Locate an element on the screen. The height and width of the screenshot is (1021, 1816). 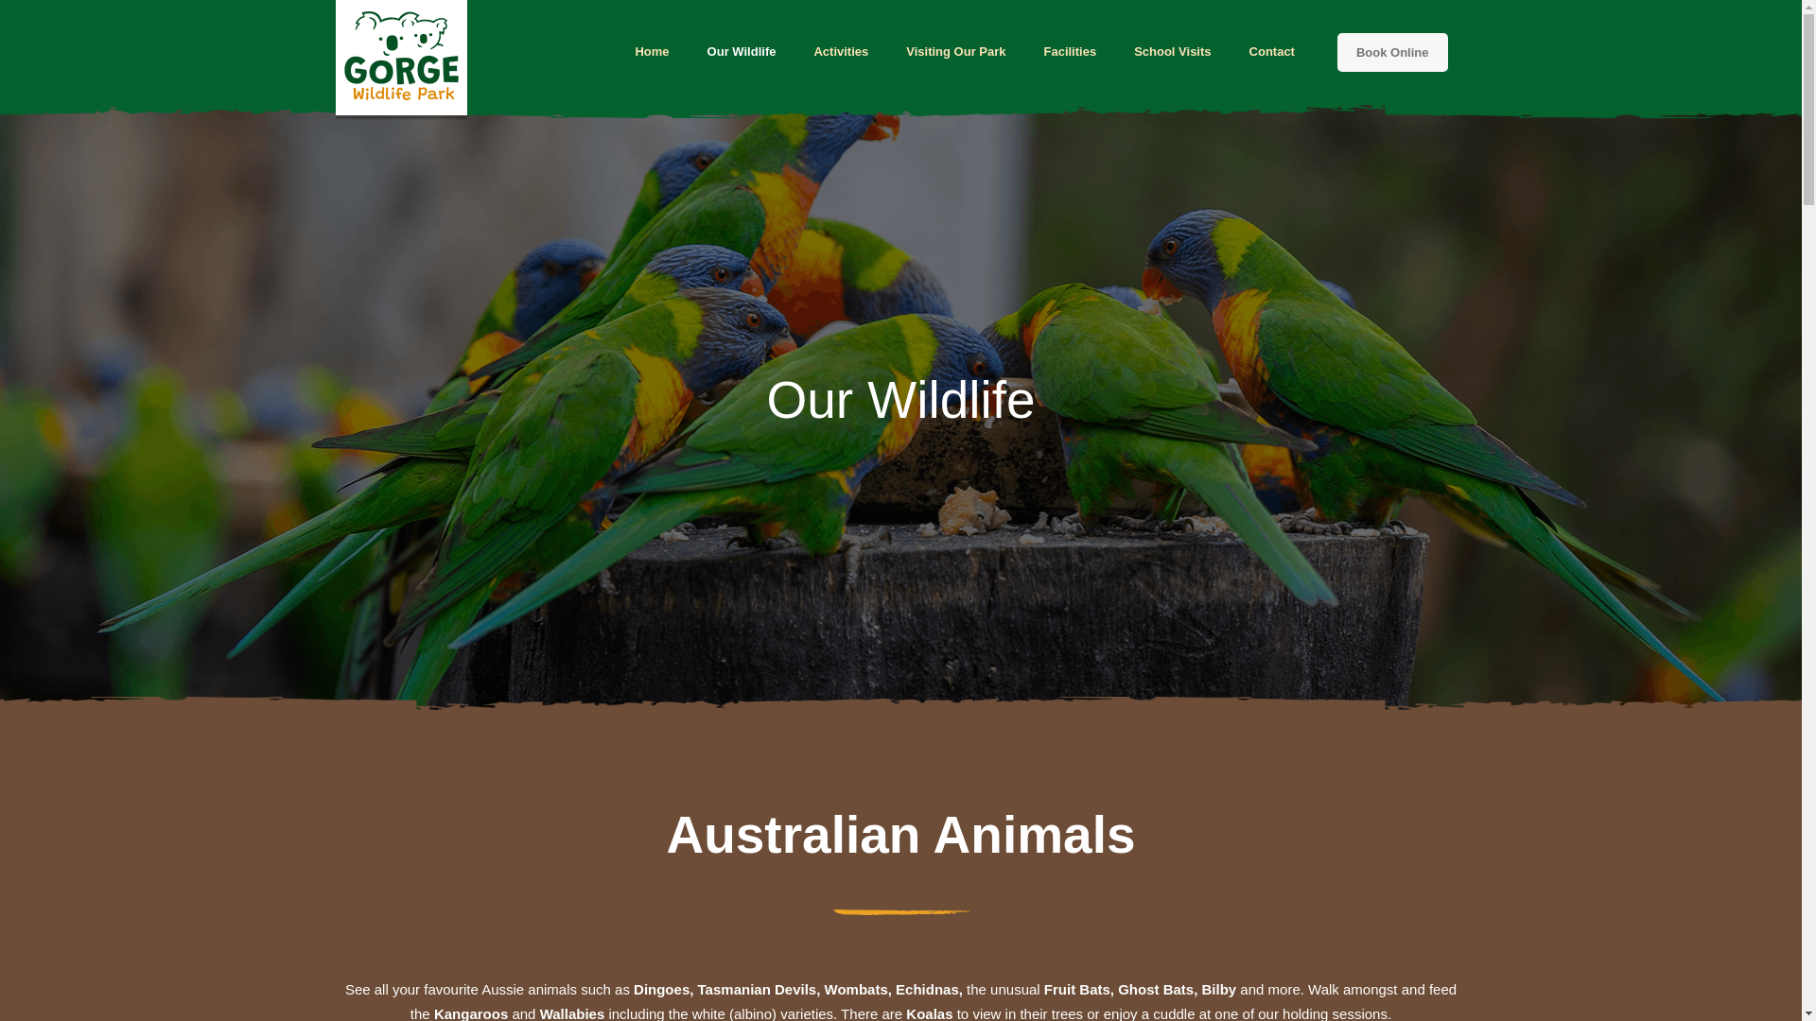
Activities is located at coordinates (841, 52).